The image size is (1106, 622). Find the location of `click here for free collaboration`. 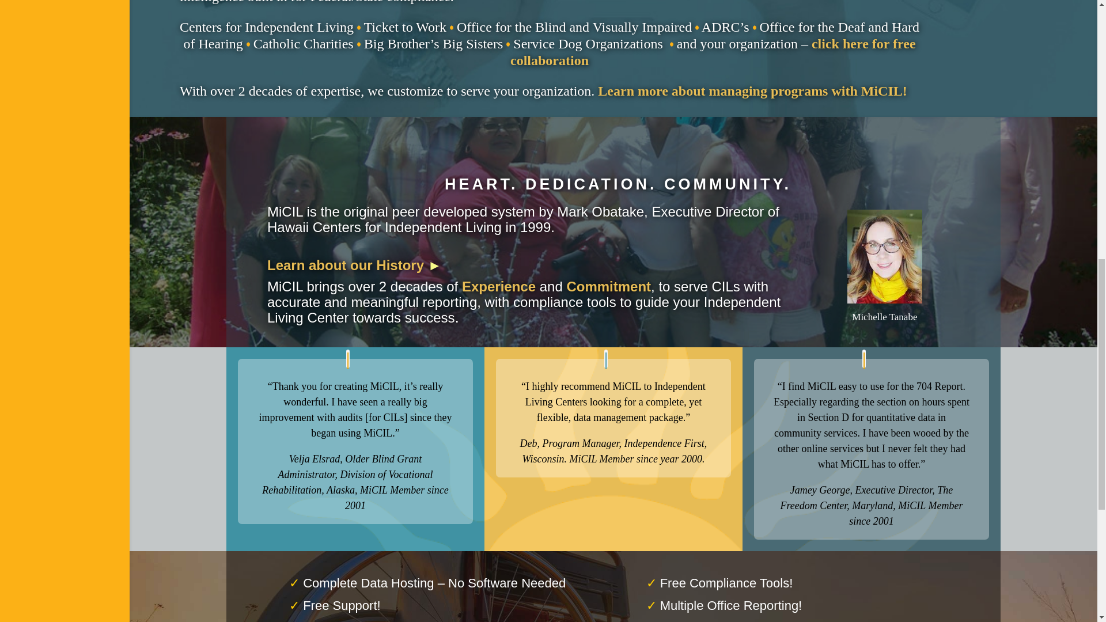

click here for free collaboration is located at coordinates (713, 52).